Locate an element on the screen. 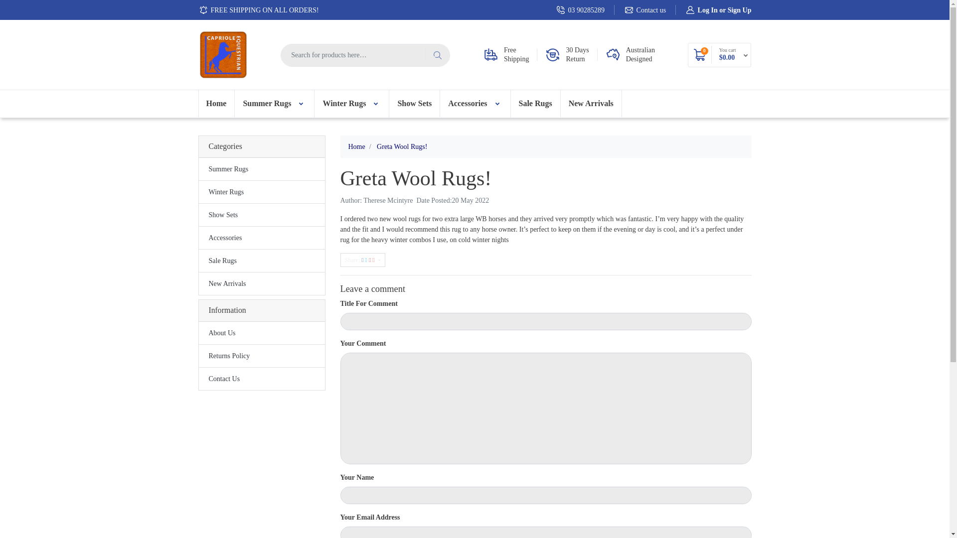 The image size is (957, 538). Show Sets is located at coordinates (415, 104).